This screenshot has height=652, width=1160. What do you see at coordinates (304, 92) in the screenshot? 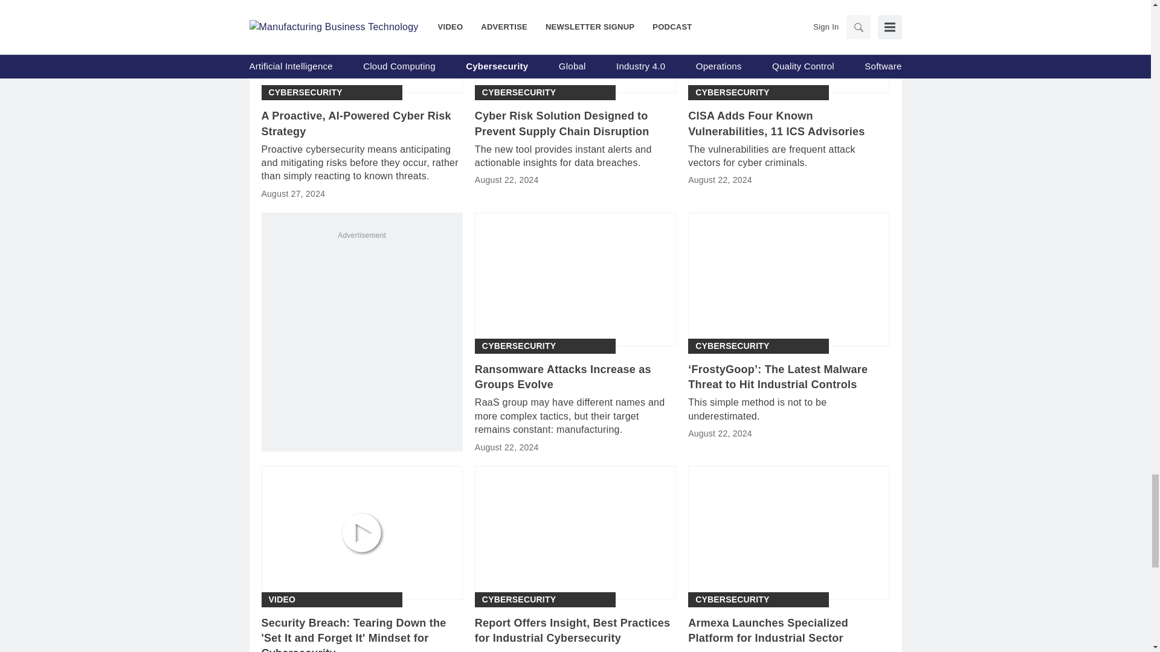
I see `Cybersecurity` at bounding box center [304, 92].